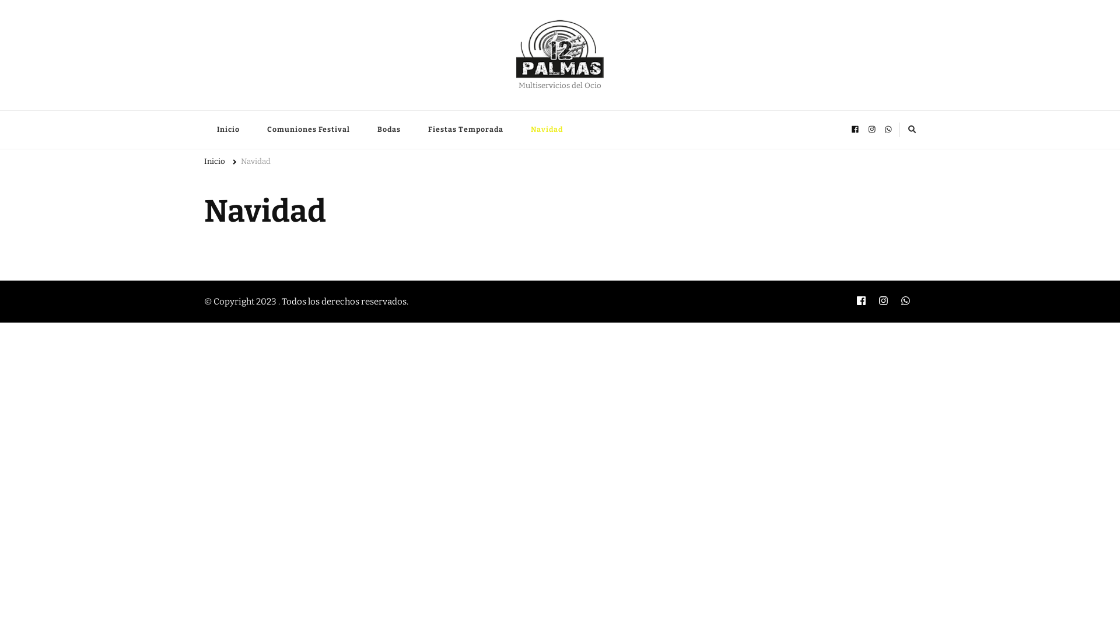 Image resolution: width=1120 pixels, height=630 pixels. What do you see at coordinates (256, 163) in the screenshot?
I see `Navidad` at bounding box center [256, 163].